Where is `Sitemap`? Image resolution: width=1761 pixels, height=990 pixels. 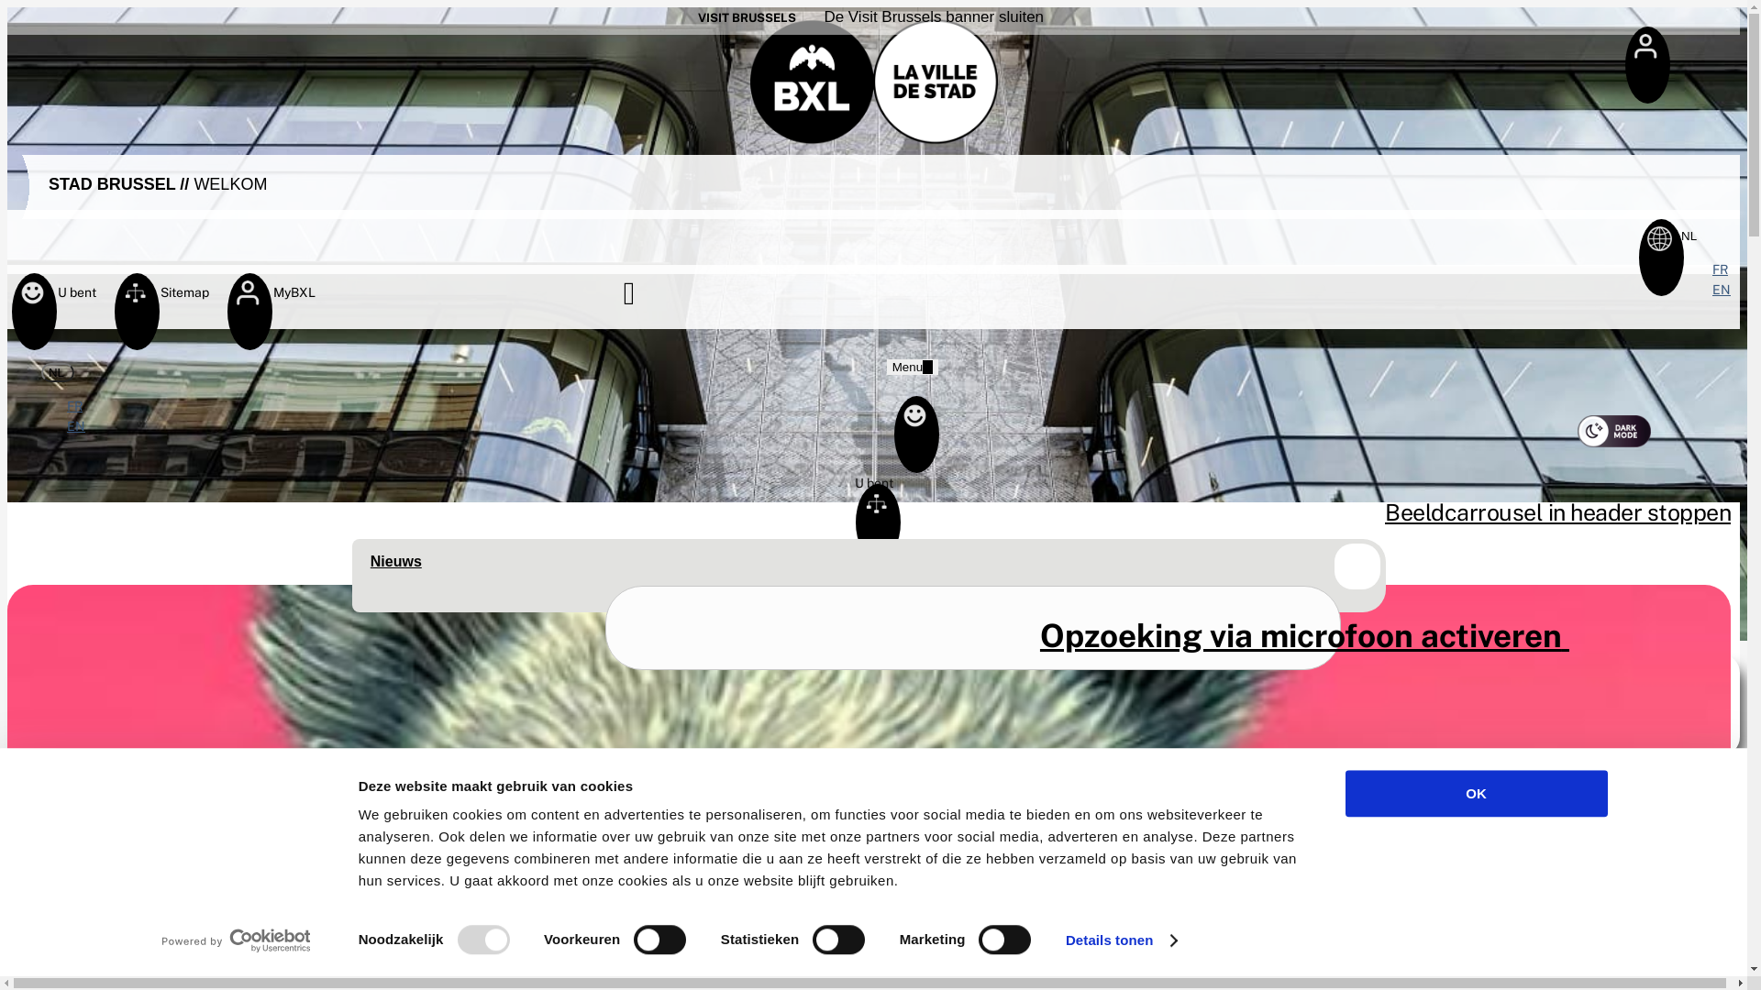 Sitemap is located at coordinates (136, 301).